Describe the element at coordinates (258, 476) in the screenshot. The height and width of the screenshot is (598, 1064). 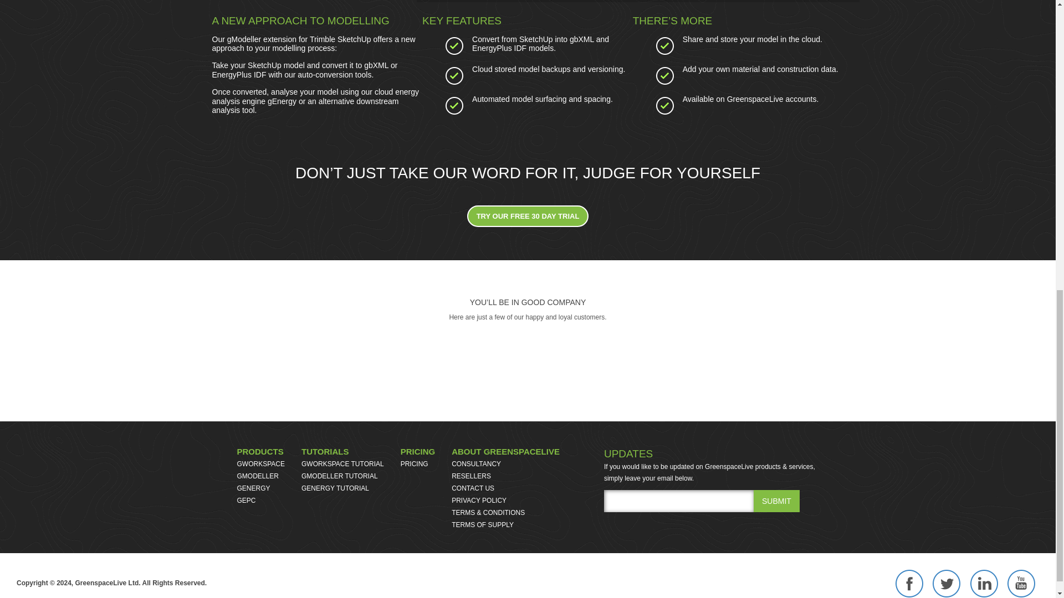
I see `TRY OUR FREE 30 DAY TRIAL` at that location.